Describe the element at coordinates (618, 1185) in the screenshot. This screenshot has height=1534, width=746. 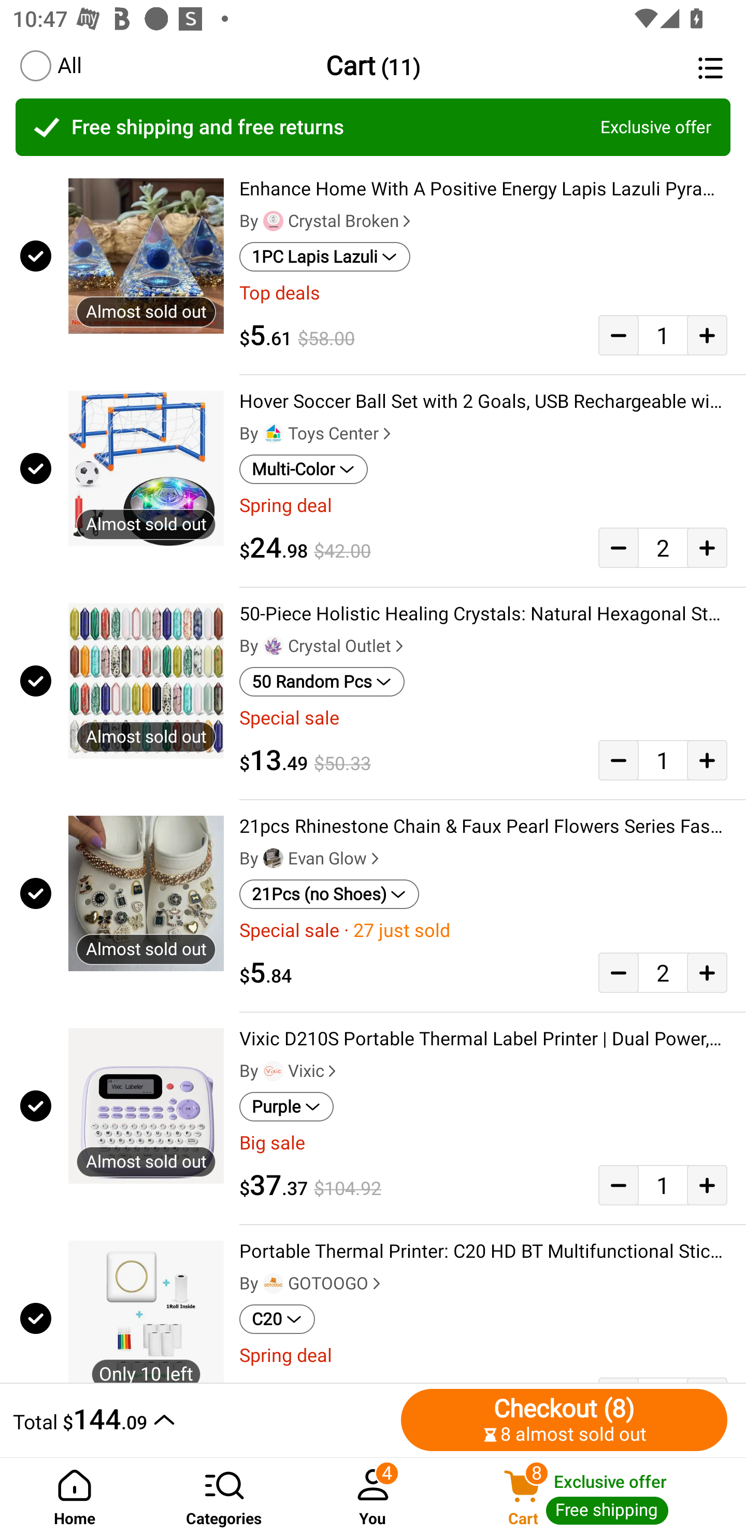
I see `Decrease quantity button` at that location.